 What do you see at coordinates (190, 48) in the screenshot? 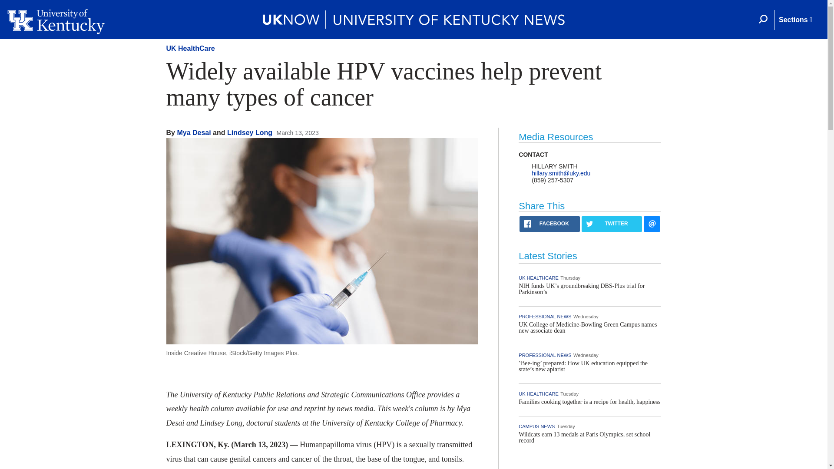
I see `UK HealthCare` at bounding box center [190, 48].